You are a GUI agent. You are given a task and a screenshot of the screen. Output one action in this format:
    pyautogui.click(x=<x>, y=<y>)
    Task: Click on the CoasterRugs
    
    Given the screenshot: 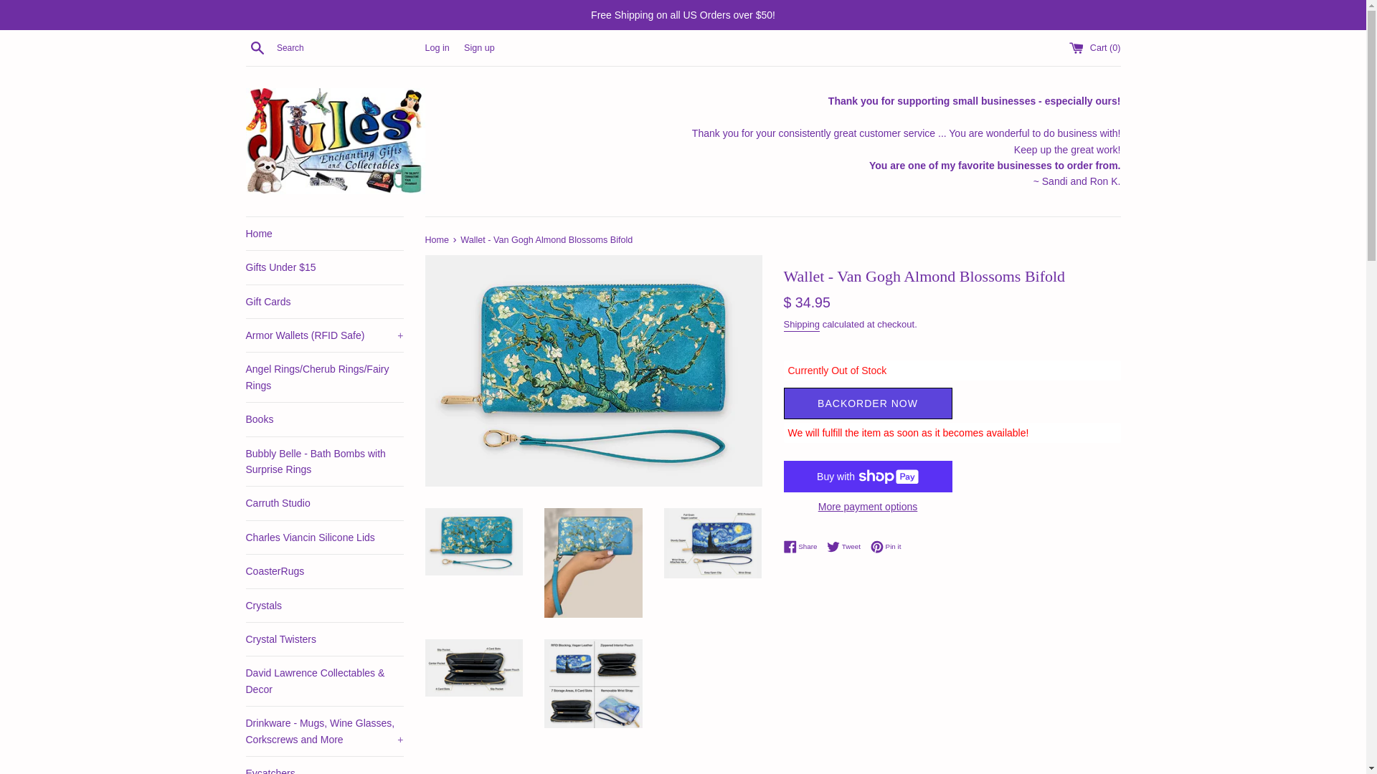 What is the action you would take?
    pyautogui.click(x=324, y=570)
    